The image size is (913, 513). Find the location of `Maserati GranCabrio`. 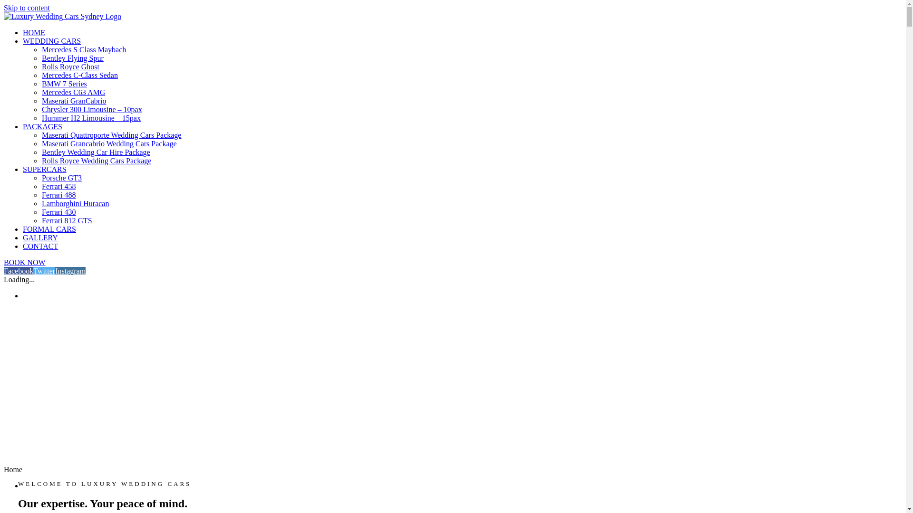

Maserati GranCabrio is located at coordinates (74, 101).